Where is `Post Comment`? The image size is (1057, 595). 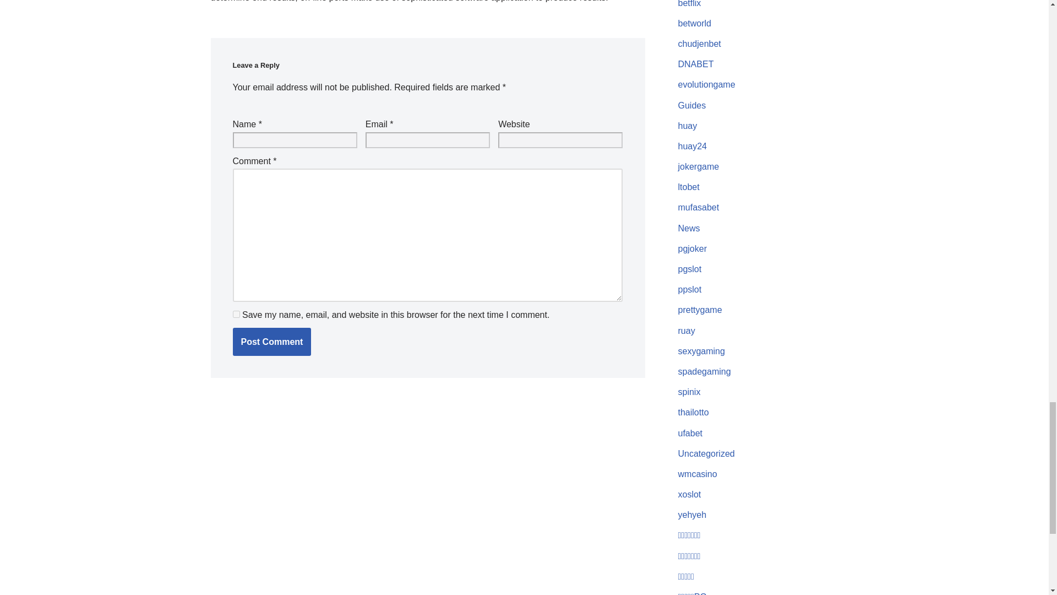 Post Comment is located at coordinates (271, 342).